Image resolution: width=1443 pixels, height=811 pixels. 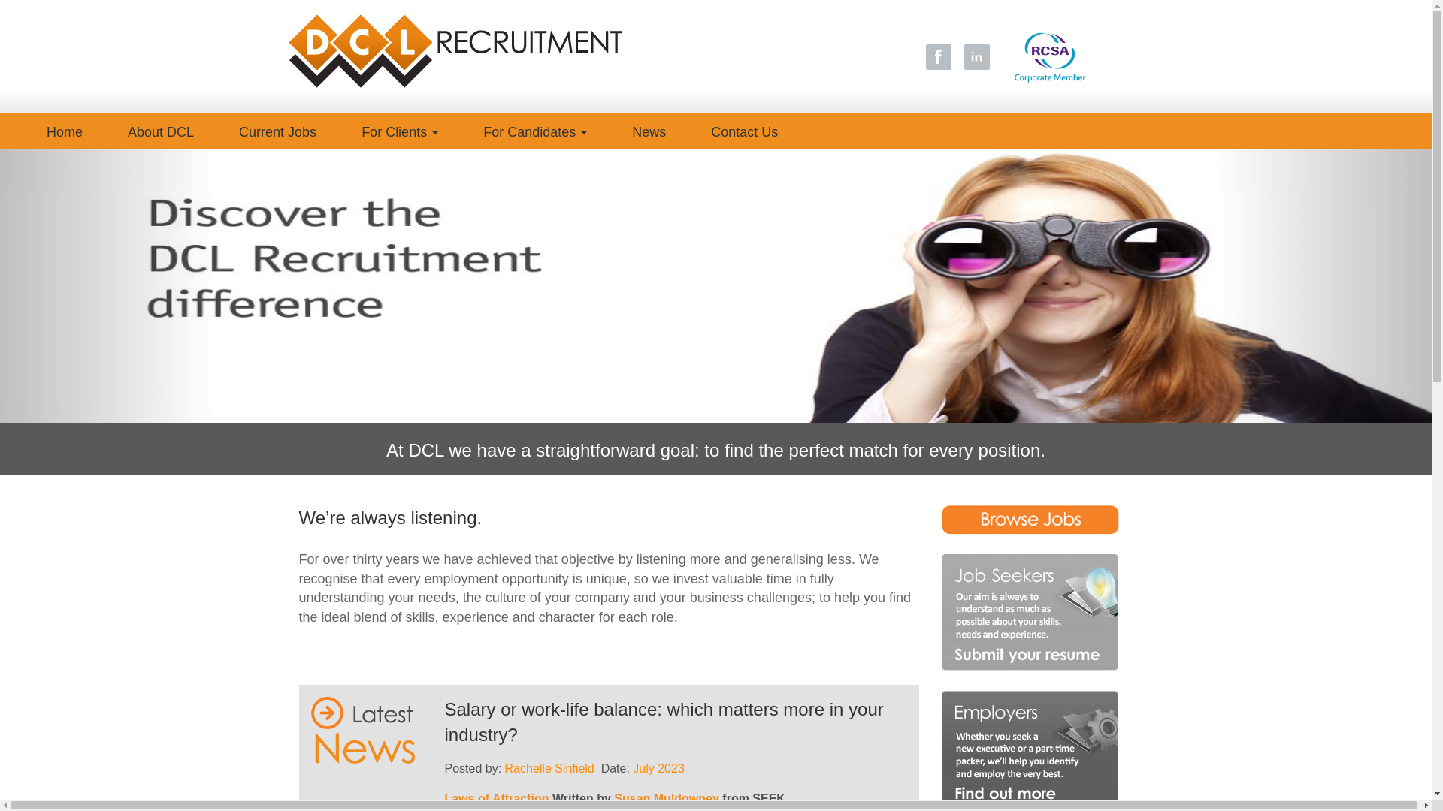 I want to click on News, so click(x=649, y=130).